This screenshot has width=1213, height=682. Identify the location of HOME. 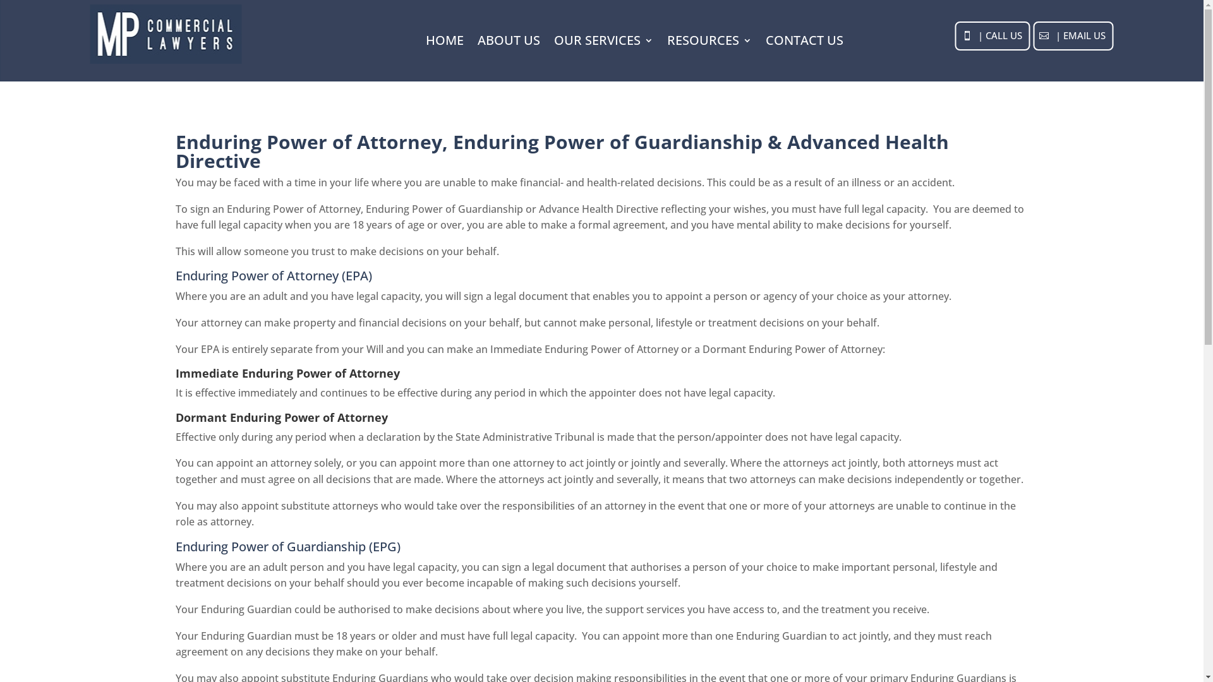
(445, 43).